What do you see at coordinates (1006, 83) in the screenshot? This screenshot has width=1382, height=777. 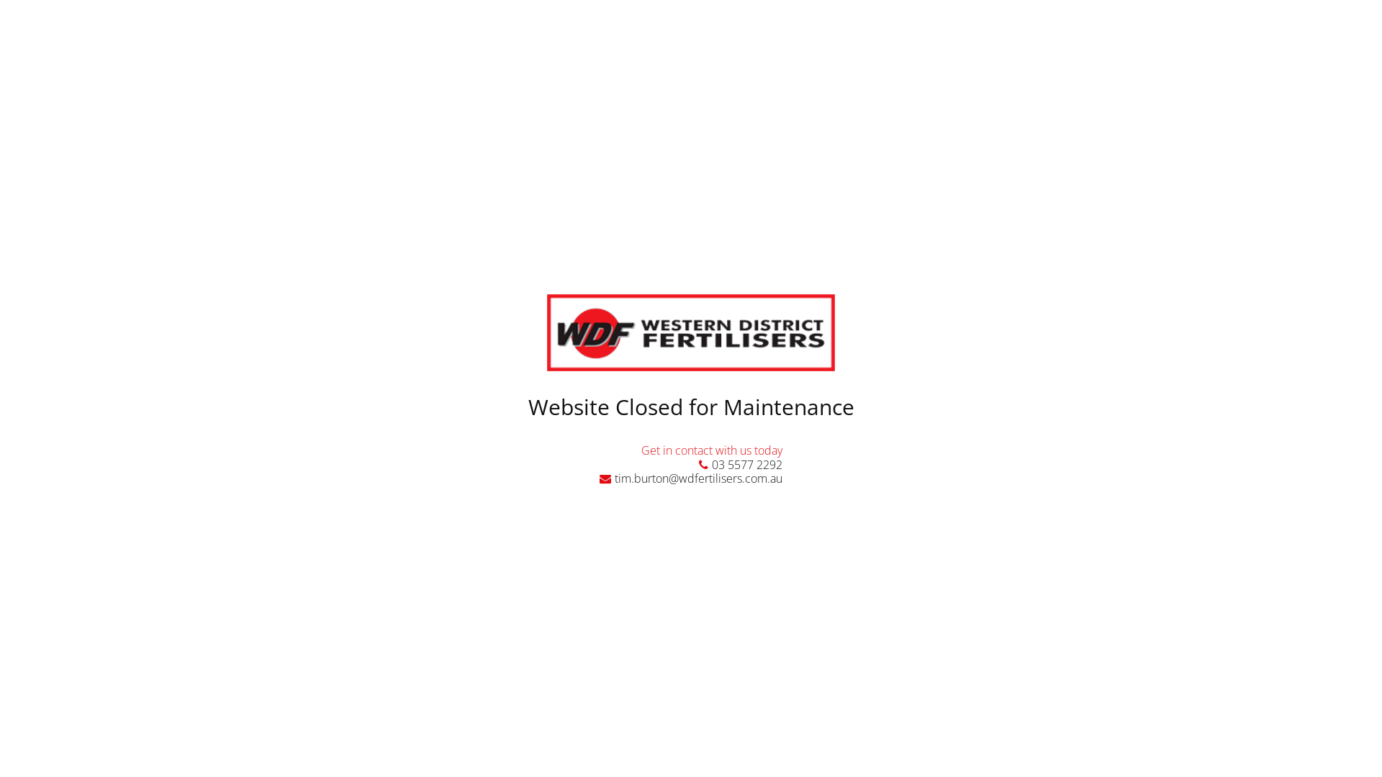 I see `tim.burton@wdfertilisers.com.au` at bounding box center [1006, 83].